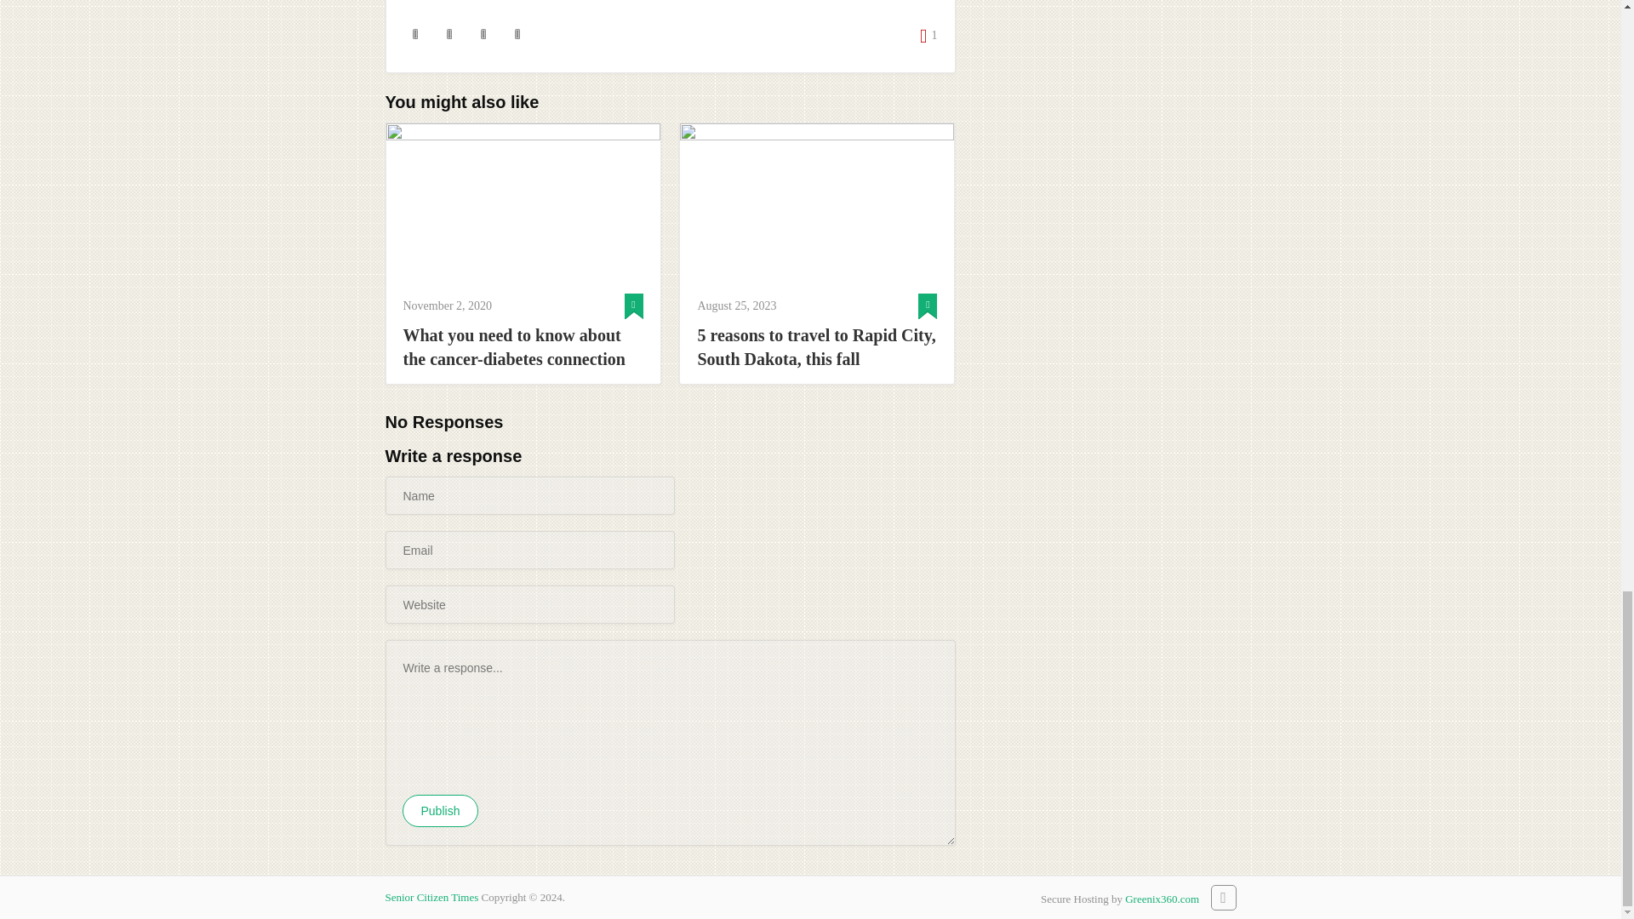 The width and height of the screenshot is (1634, 919). I want to click on Publish, so click(440, 811).